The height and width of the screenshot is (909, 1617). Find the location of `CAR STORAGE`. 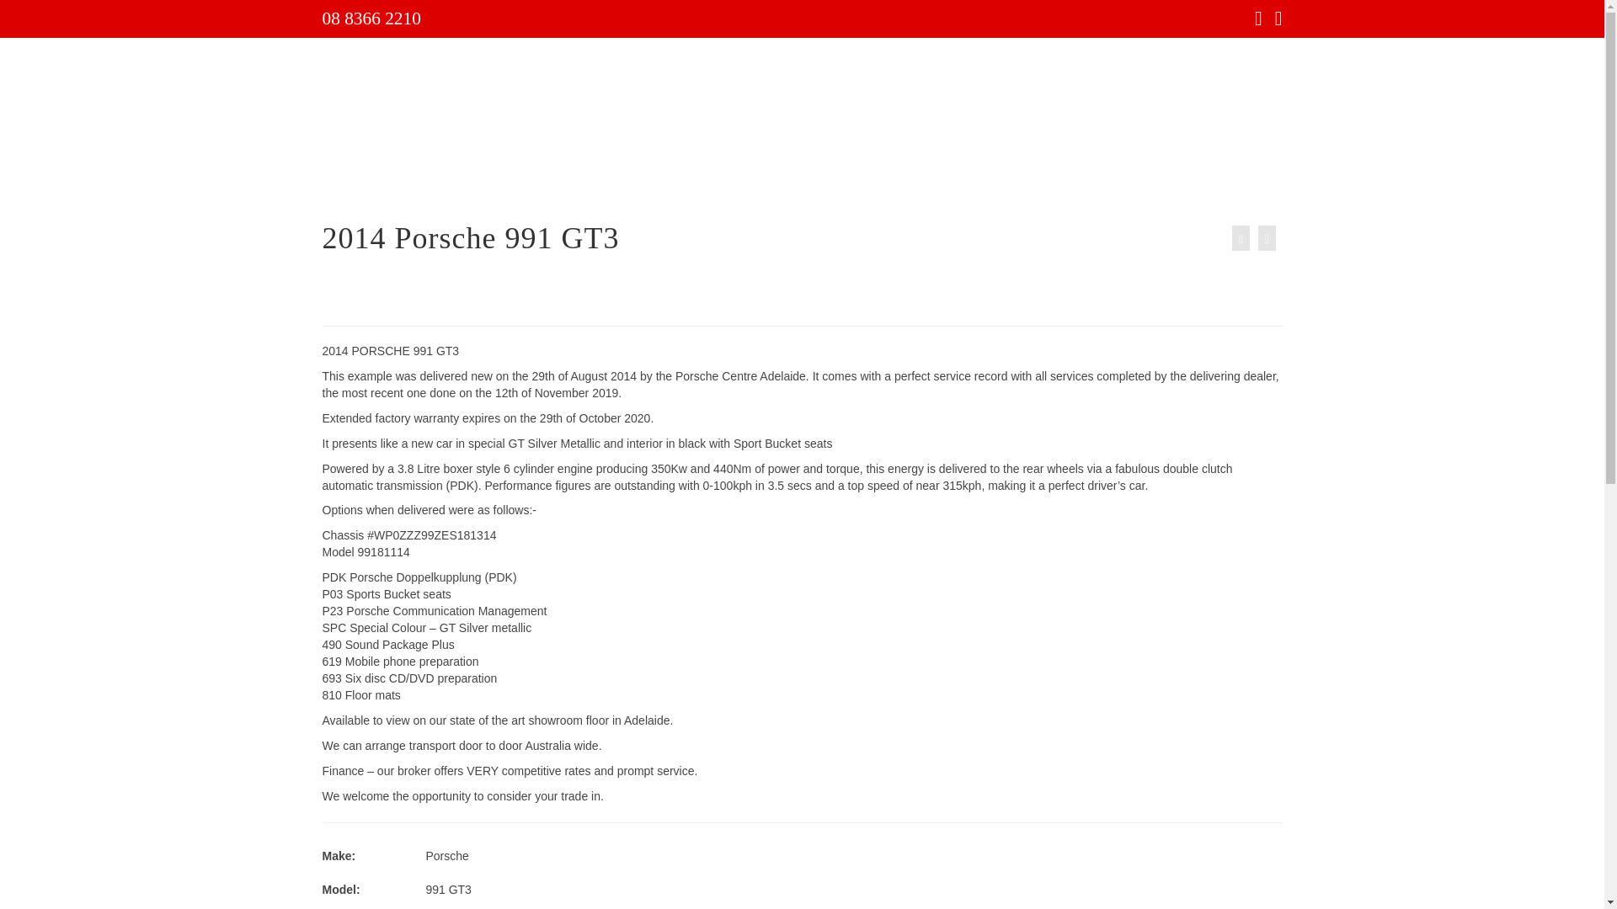

CAR STORAGE is located at coordinates (1090, 175).